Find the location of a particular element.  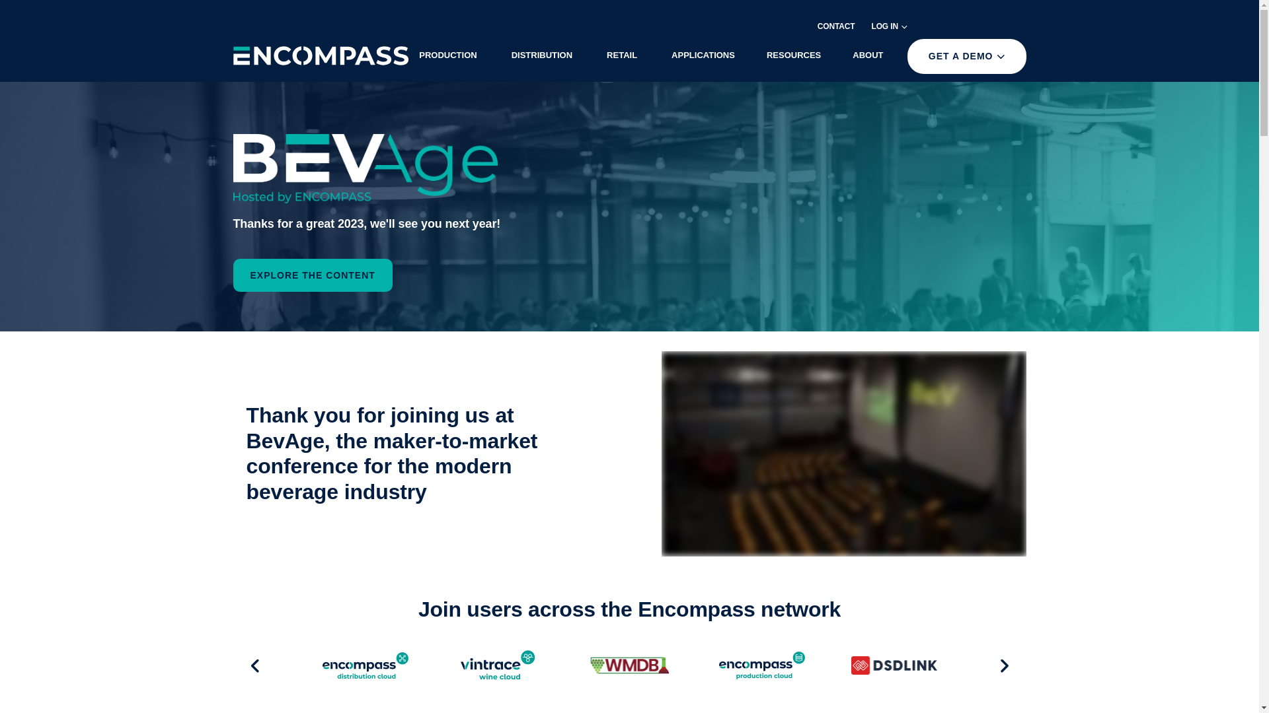

ABOUT is located at coordinates (867, 54).